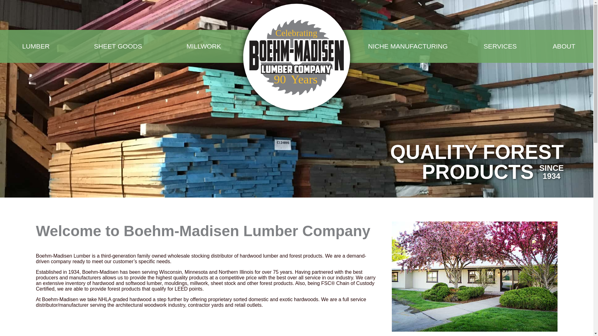  I want to click on NICHE MANUFACTURING, so click(408, 46).